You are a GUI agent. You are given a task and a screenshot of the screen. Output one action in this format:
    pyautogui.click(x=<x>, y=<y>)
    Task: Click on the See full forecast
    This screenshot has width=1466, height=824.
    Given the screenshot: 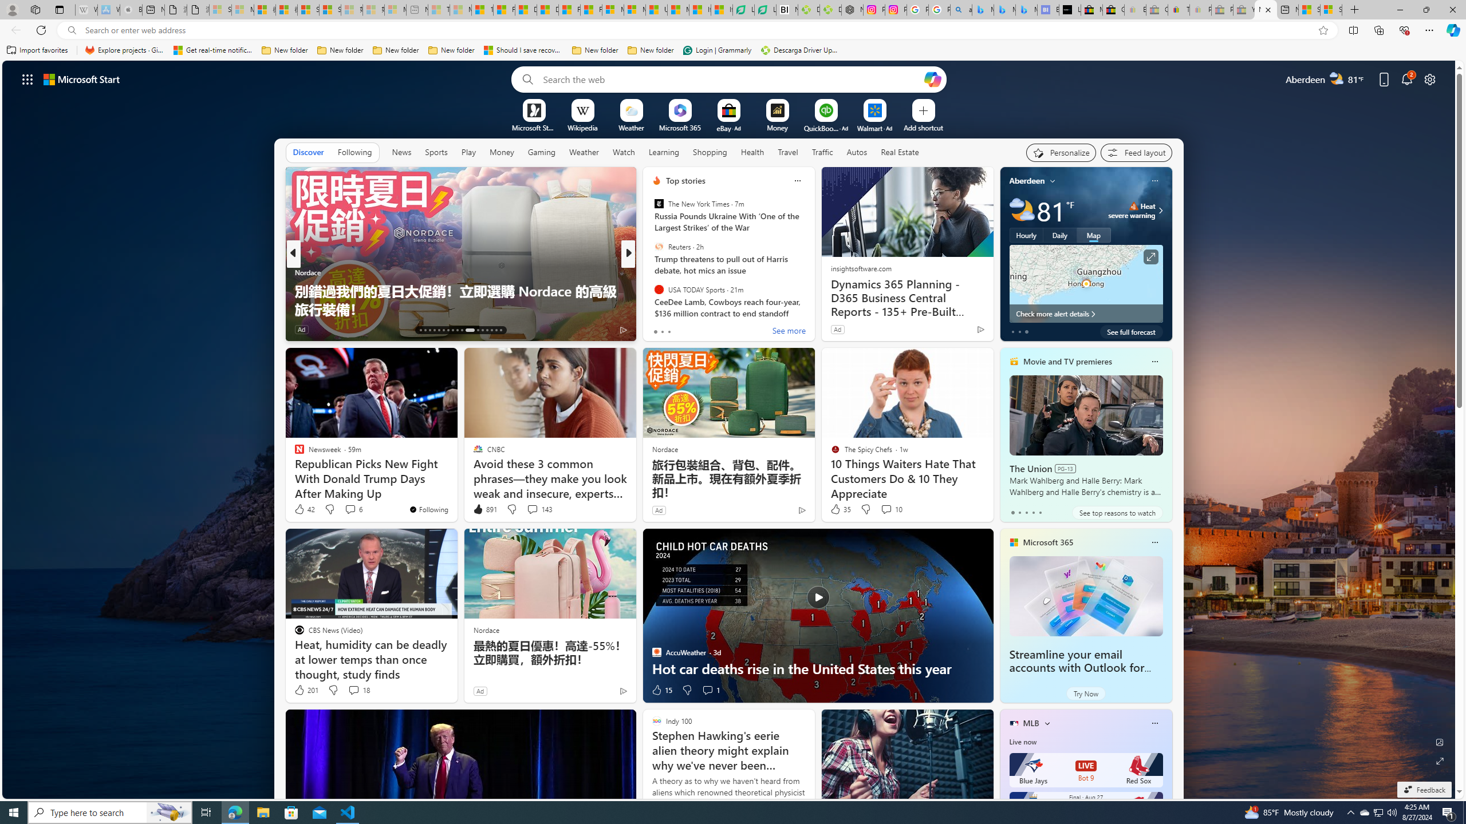 What is the action you would take?
    pyautogui.click(x=1131, y=331)
    